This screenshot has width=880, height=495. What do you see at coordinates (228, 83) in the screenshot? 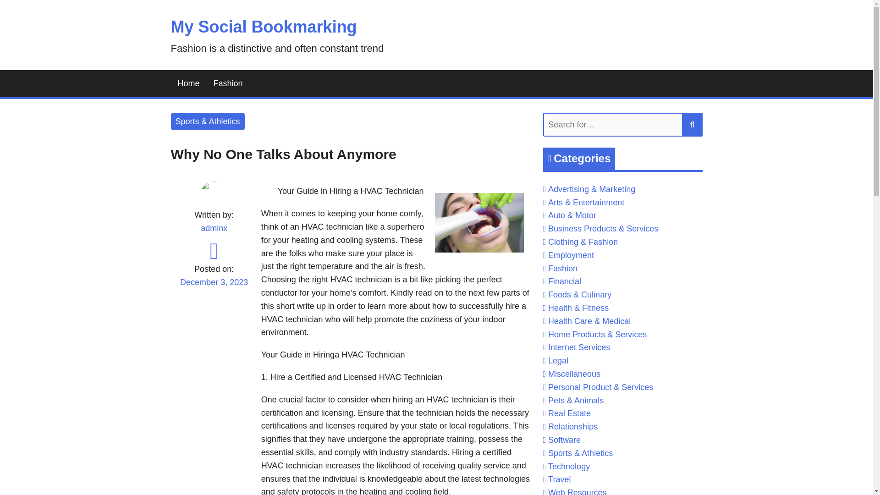
I see `Fashion` at bounding box center [228, 83].